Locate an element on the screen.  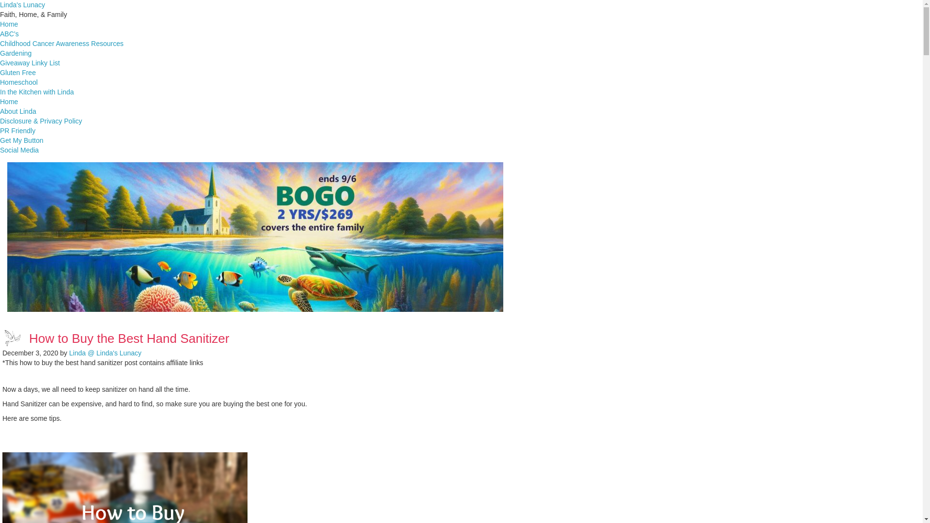
Get My Button is located at coordinates (21, 140).